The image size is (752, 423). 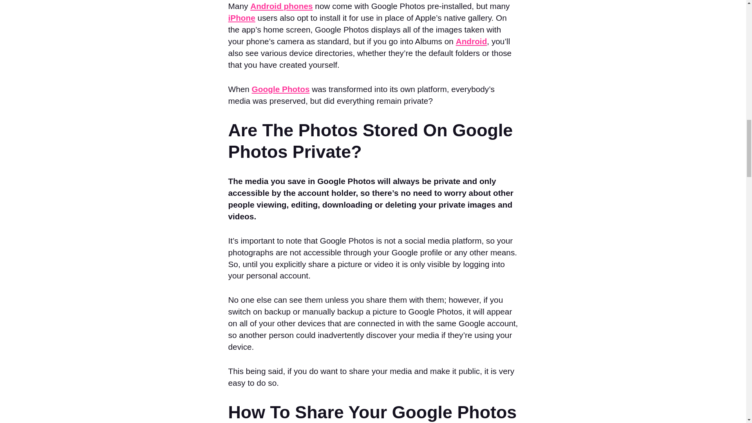 What do you see at coordinates (281, 89) in the screenshot?
I see `Google Photos` at bounding box center [281, 89].